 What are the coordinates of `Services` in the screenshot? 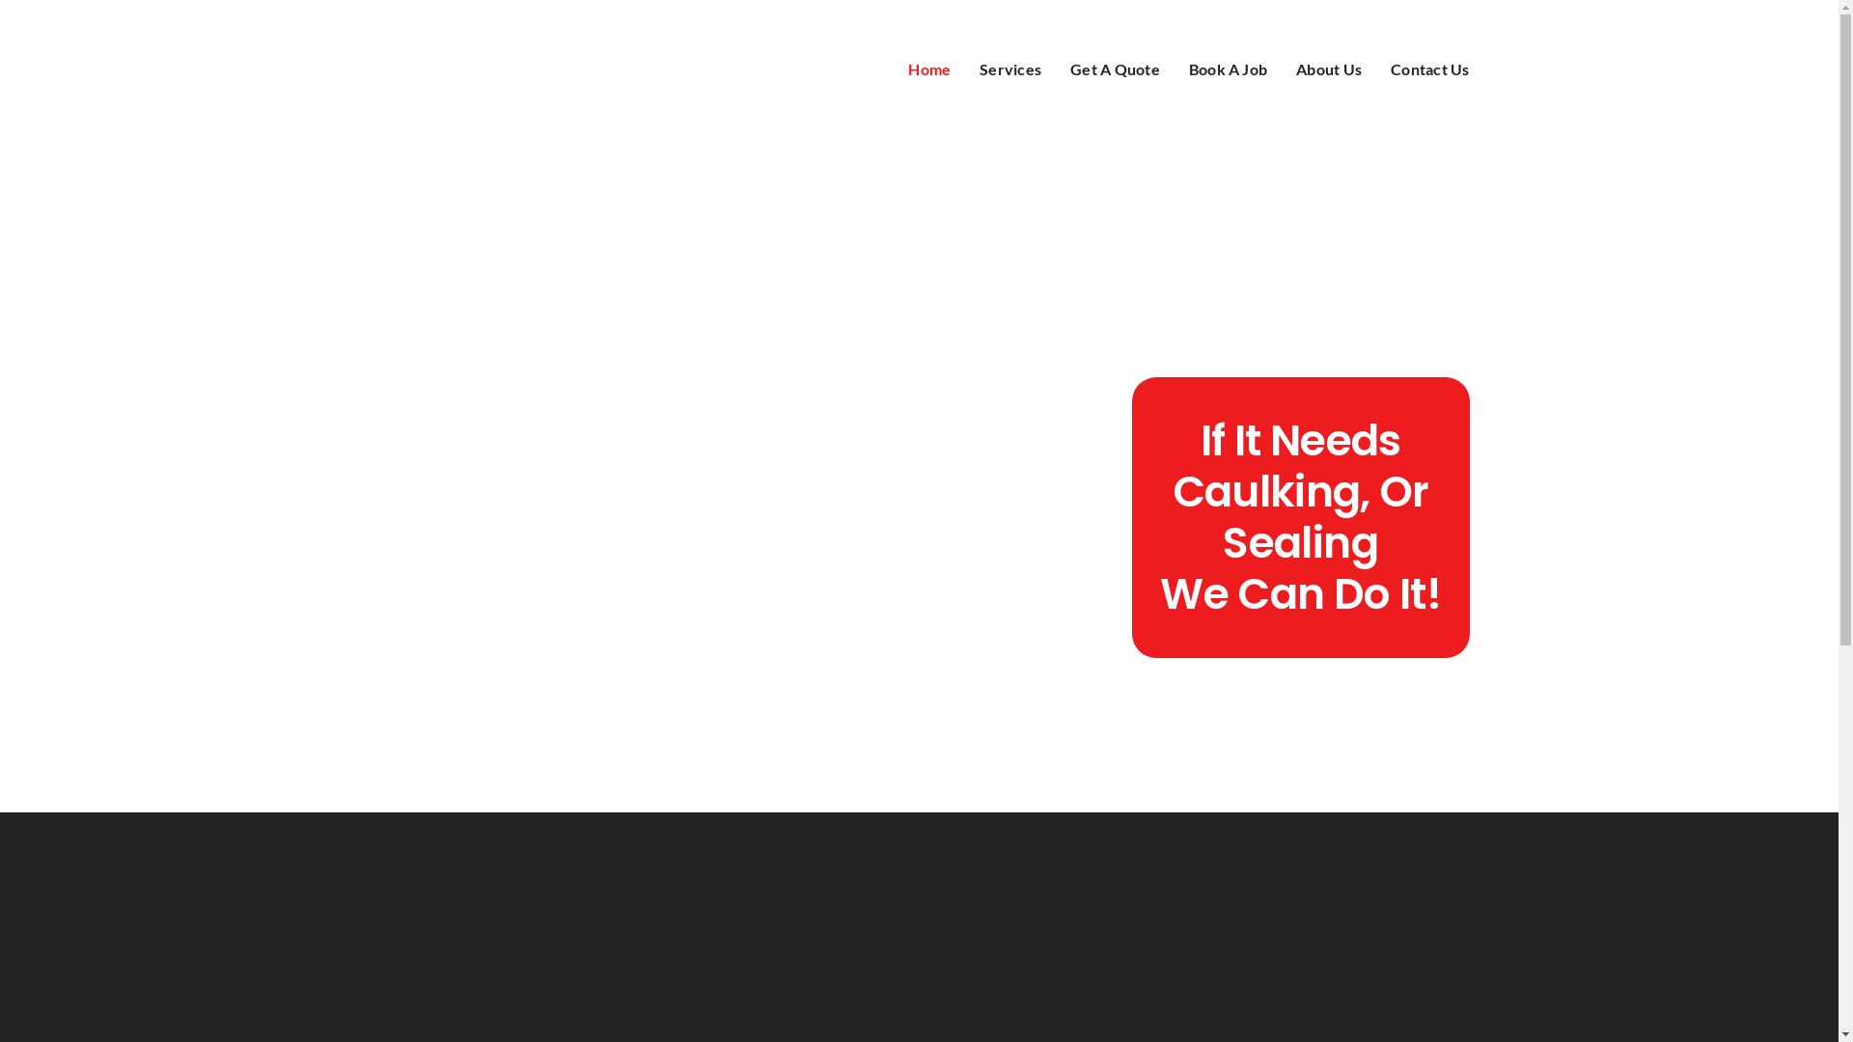 It's located at (1010, 69).